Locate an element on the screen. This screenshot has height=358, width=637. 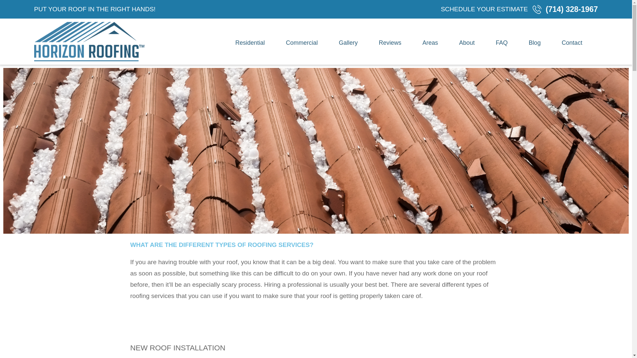
Contact is located at coordinates (572, 43).